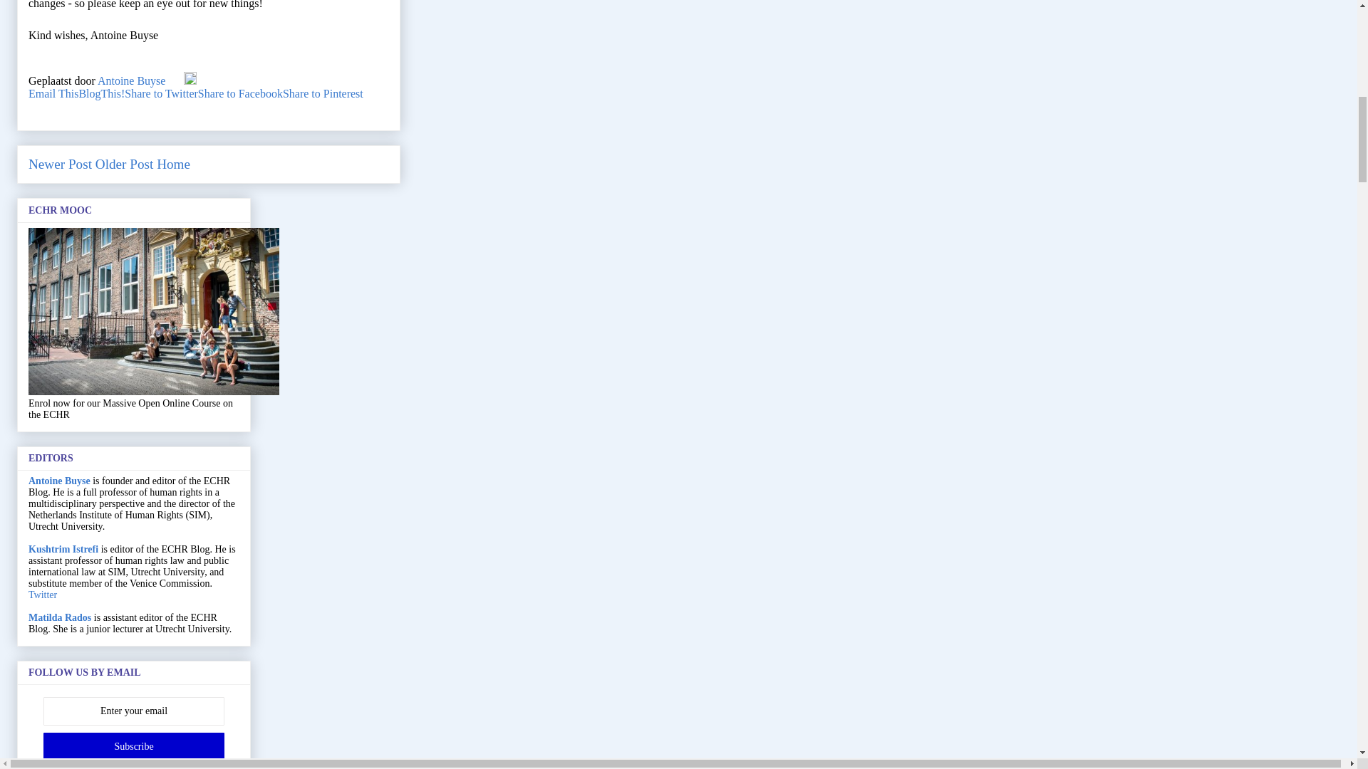 Image resolution: width=1368 pixels, height=769 pixels. What do you see at coordinates (60, 164) in the screenshot?
I see `Newer Post` at bounding box center [60, 164].